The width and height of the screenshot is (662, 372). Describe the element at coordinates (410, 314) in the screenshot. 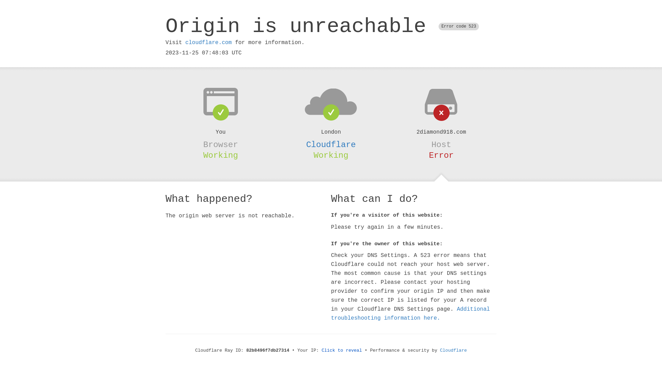

I see `Additional troubleshooting information here.` at that location.